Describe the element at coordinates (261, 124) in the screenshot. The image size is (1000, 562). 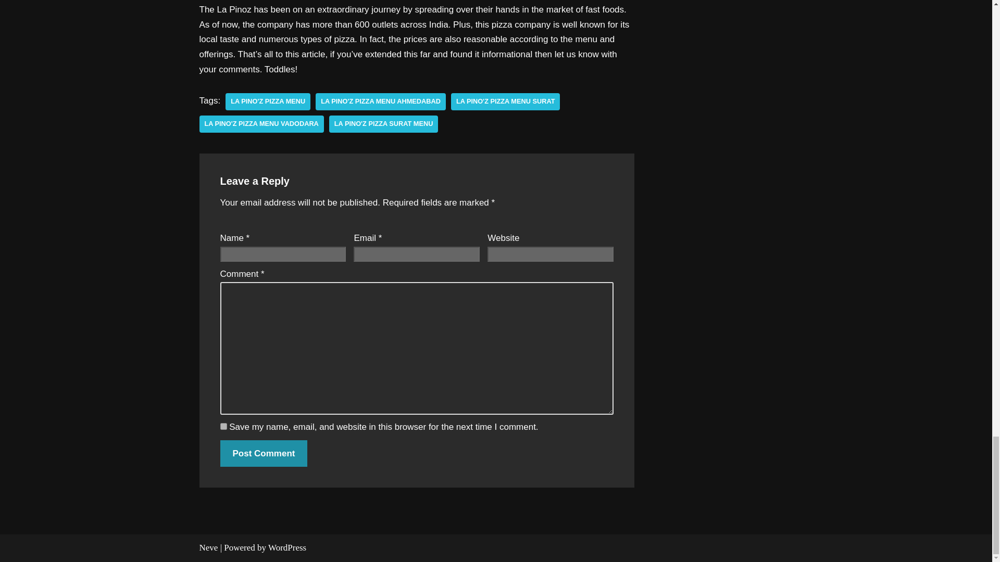
I see `la pino'z pizza menu vadodara` at that location.